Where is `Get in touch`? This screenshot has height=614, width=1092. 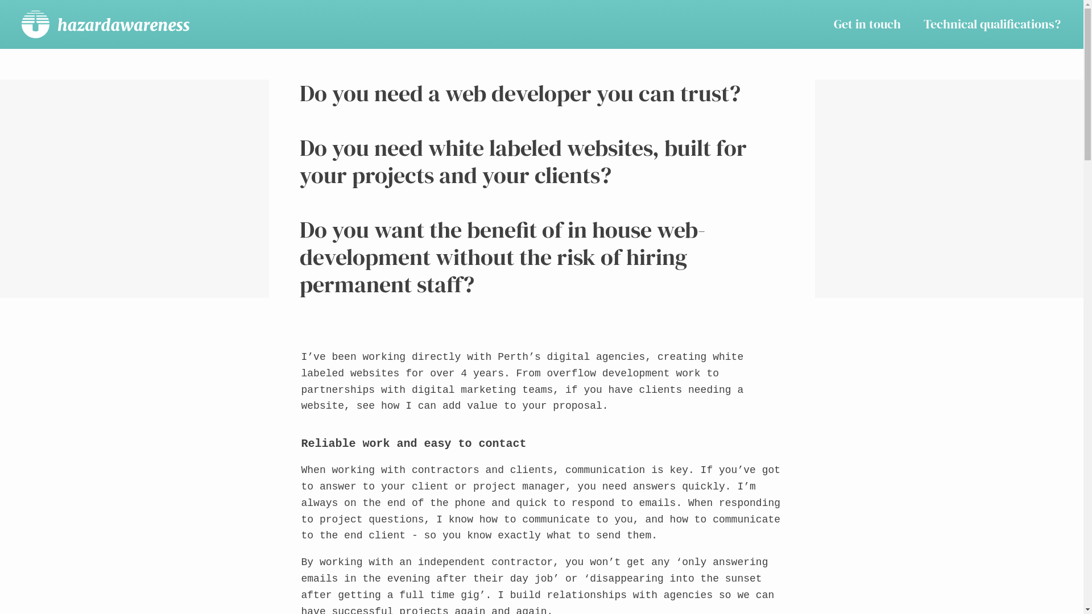
Get in touch is located at coordinates (867, 24).